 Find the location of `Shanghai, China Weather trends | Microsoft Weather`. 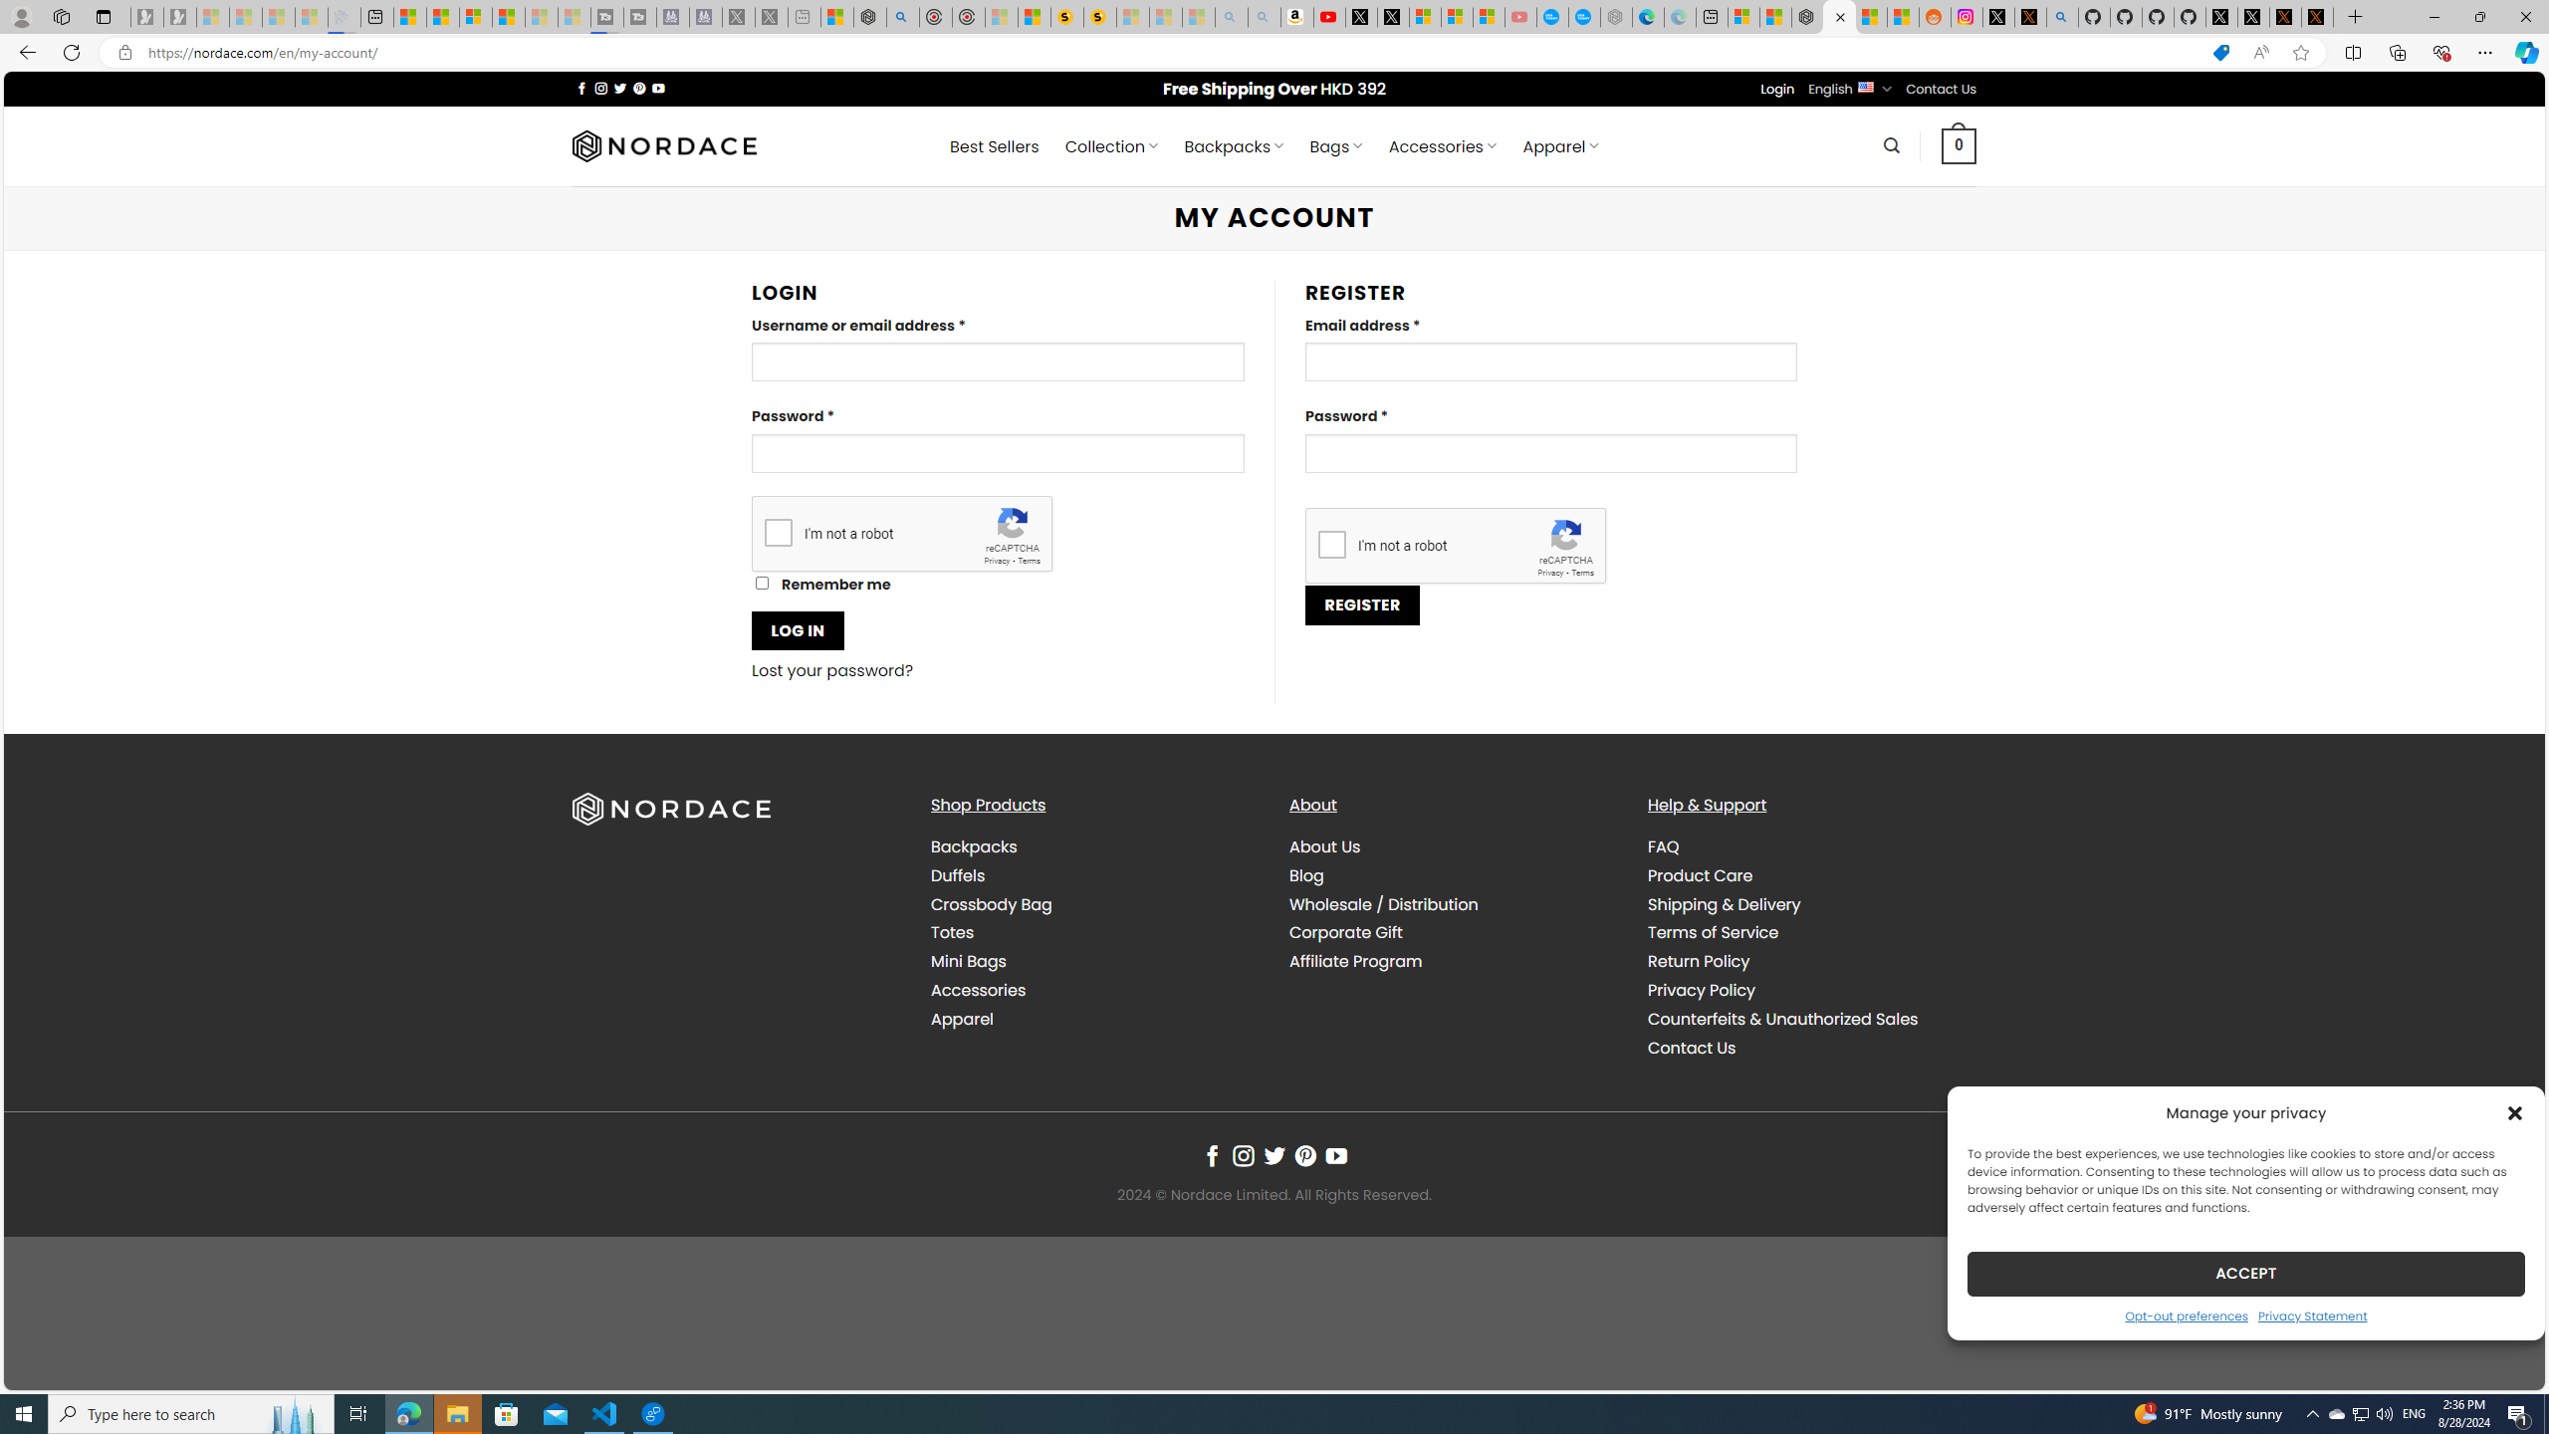

Shanghai, China Weather trends | Microsoft Weather is located at coordinates (1902, 17).